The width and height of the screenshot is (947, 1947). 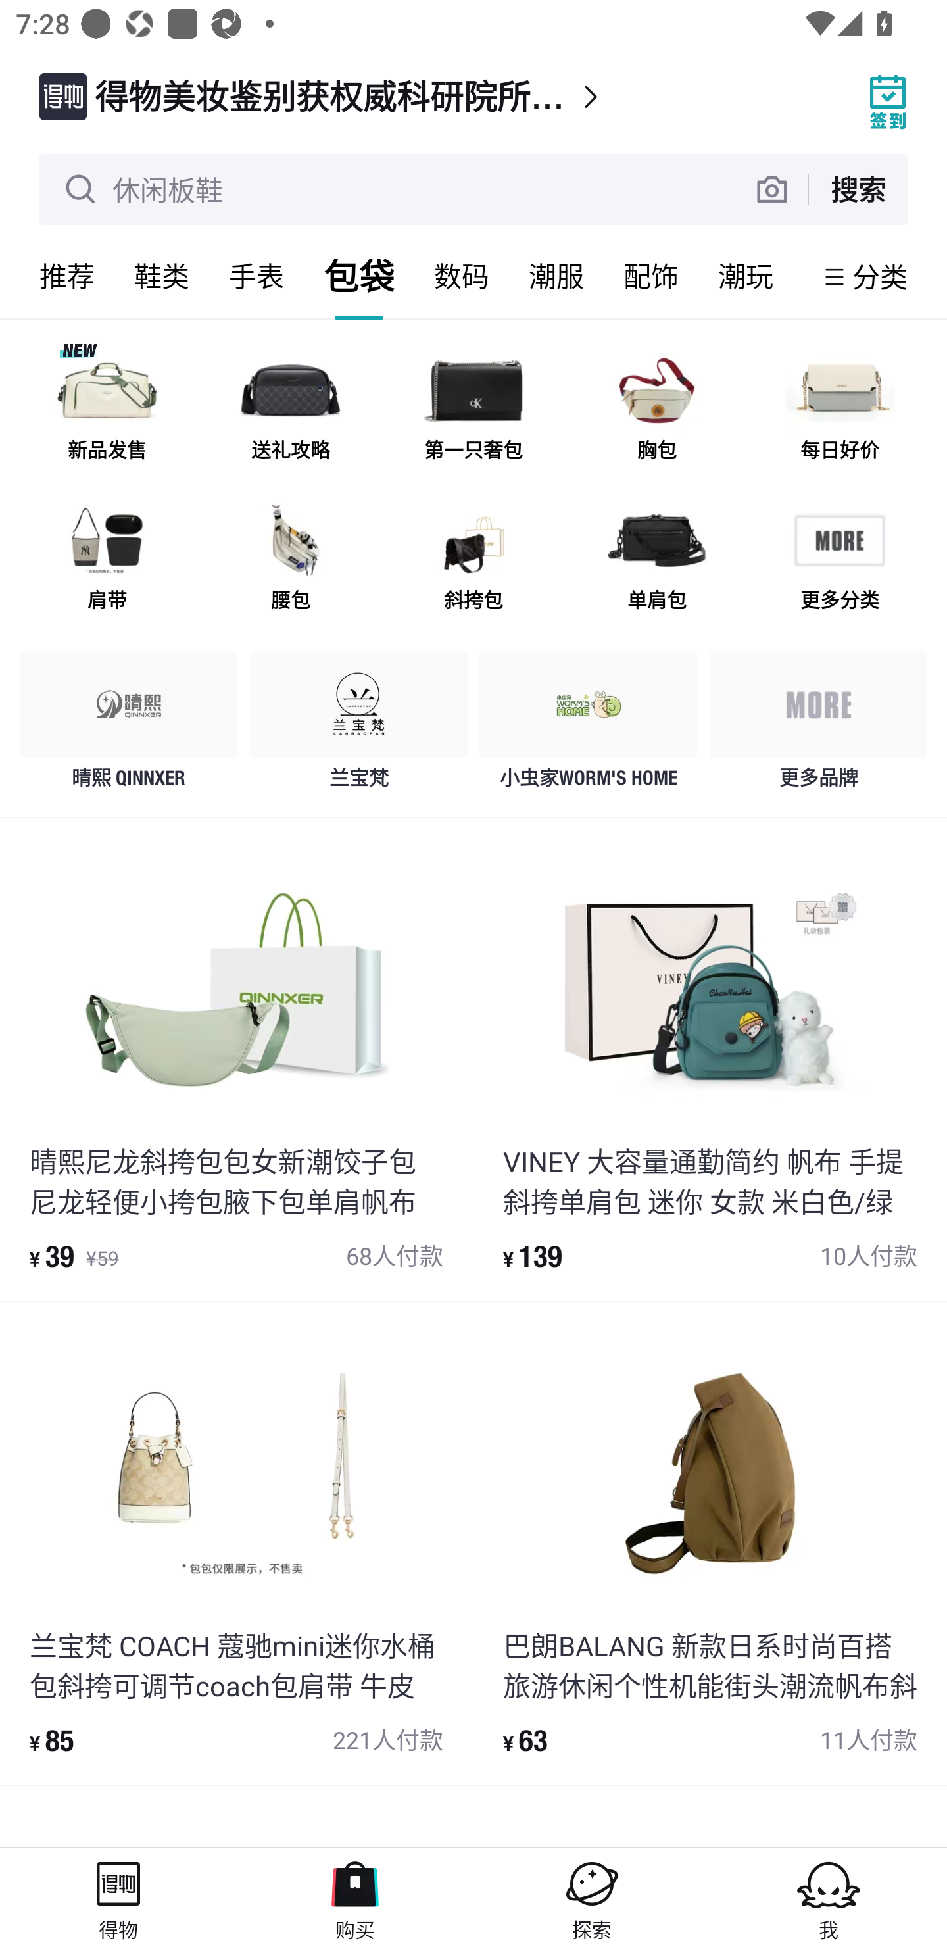 I want to click on 每日好价, so click(x=839, y=410).